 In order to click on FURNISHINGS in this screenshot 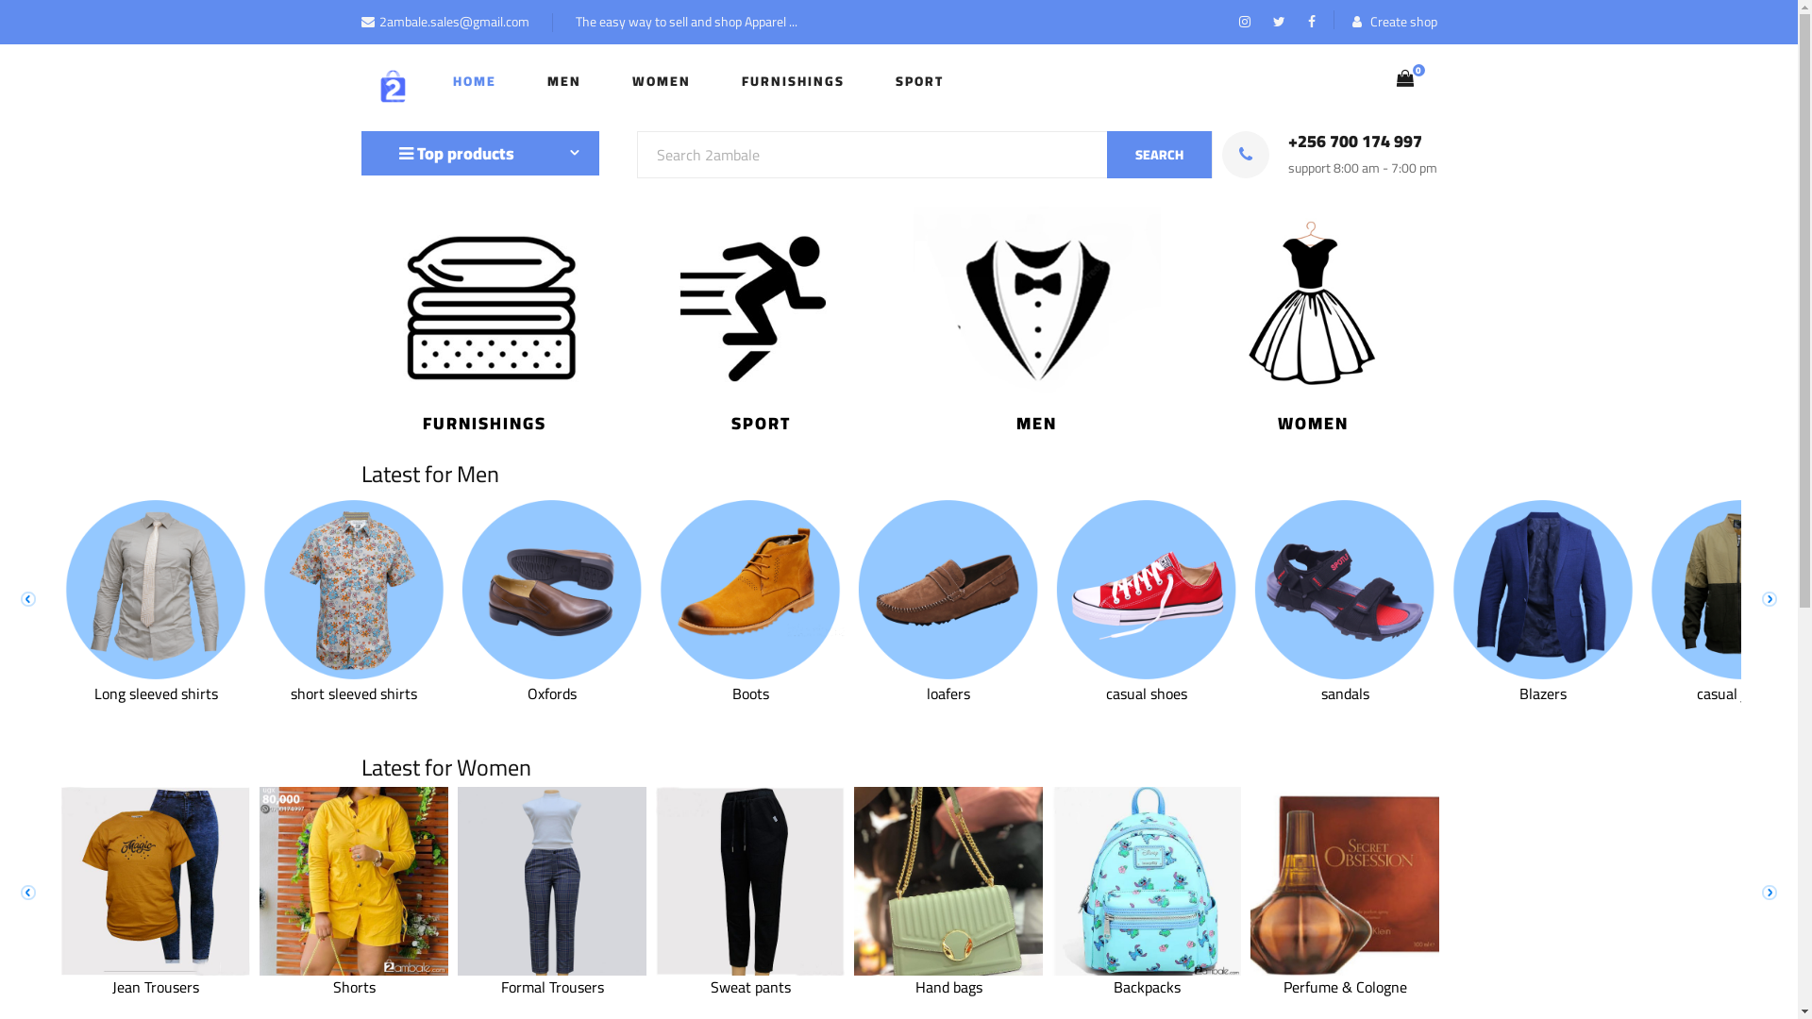, I will do `click(793, 81)`.